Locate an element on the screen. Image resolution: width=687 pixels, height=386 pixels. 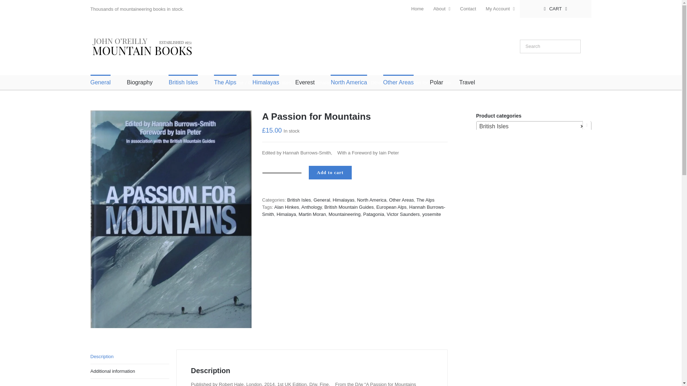
British Isles is located at coordinates (183, 82).